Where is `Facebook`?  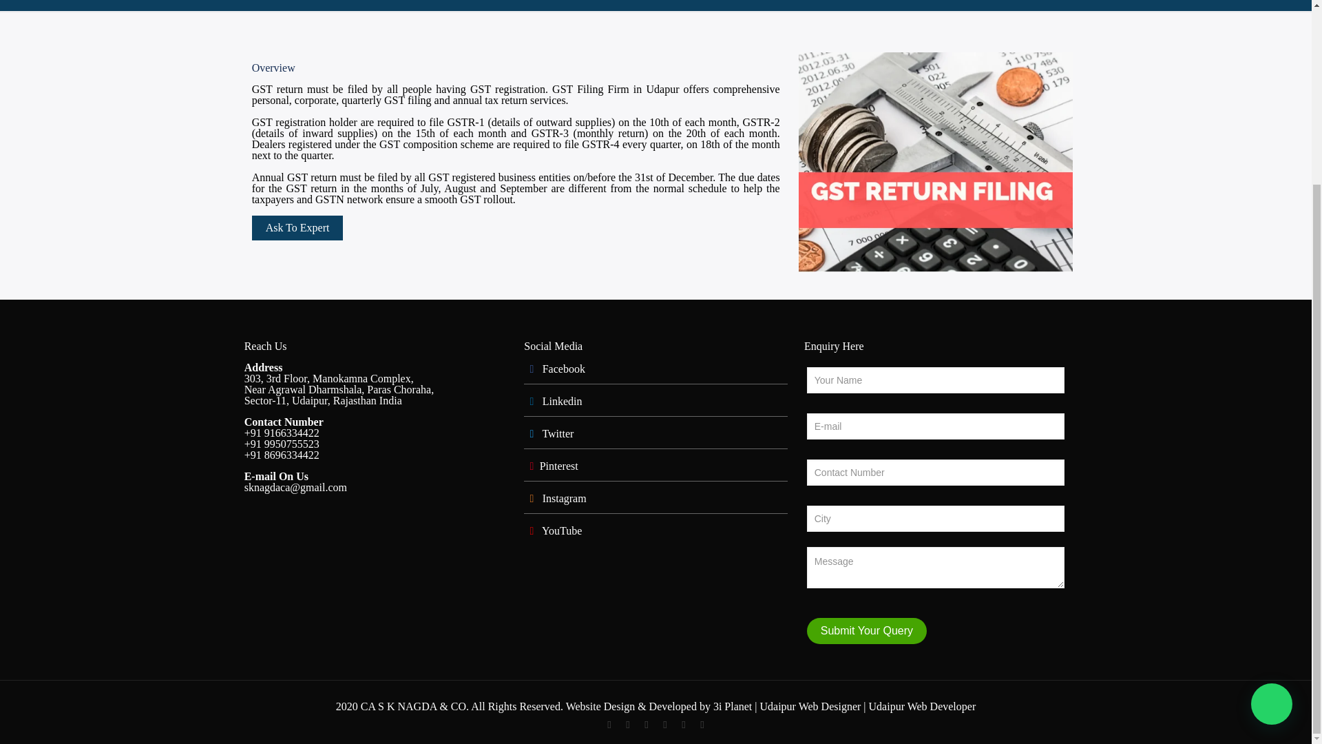 Facebook is located at coordinates (609, 725).